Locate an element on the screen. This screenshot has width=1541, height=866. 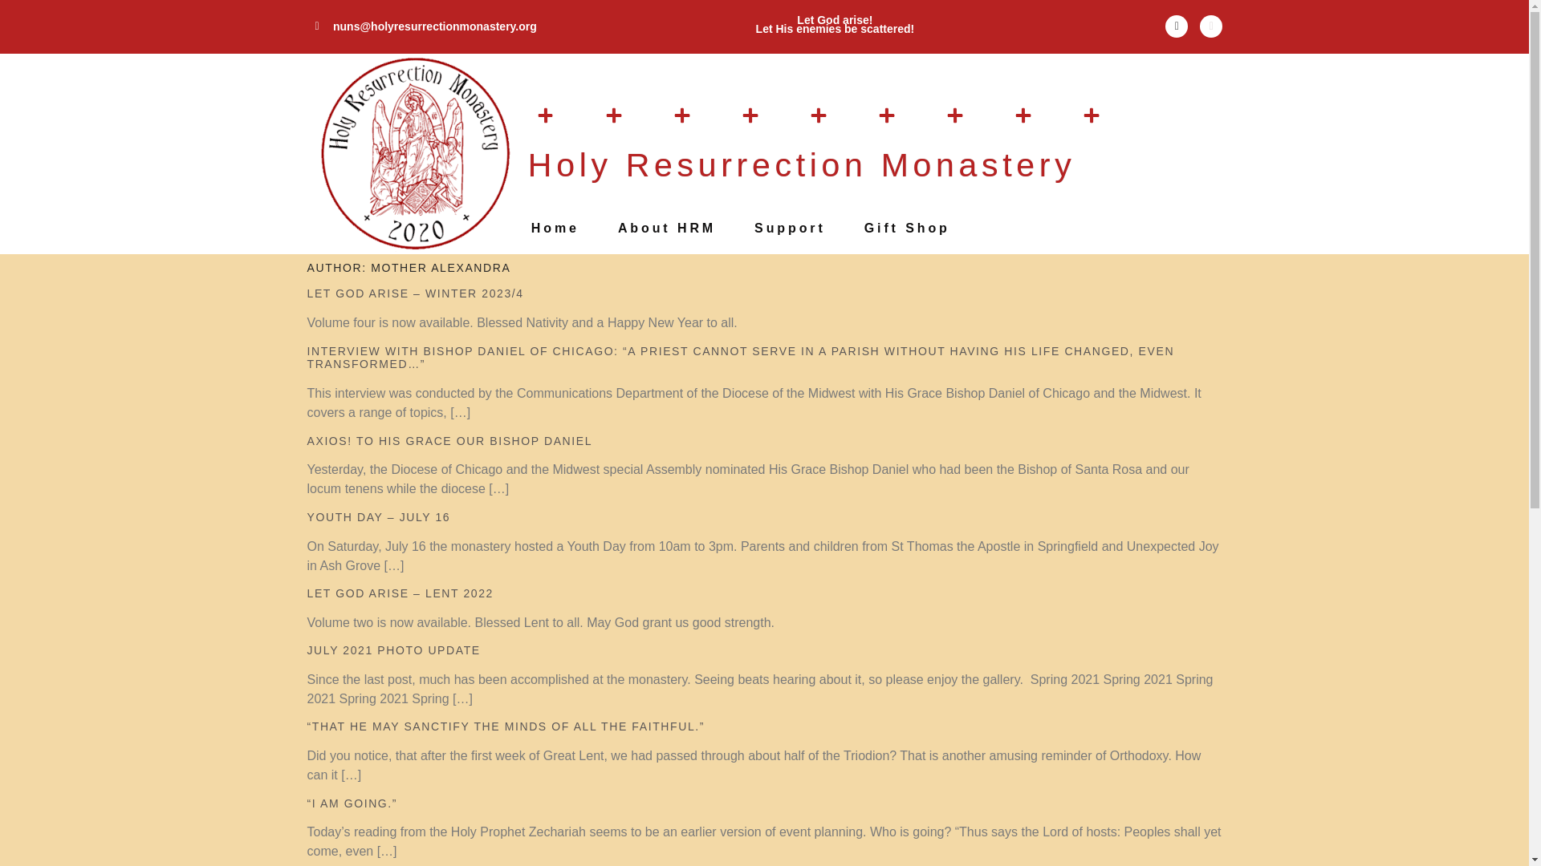
JULY 2021 PHOTO UPDATE is located at coordinates (393, 649).